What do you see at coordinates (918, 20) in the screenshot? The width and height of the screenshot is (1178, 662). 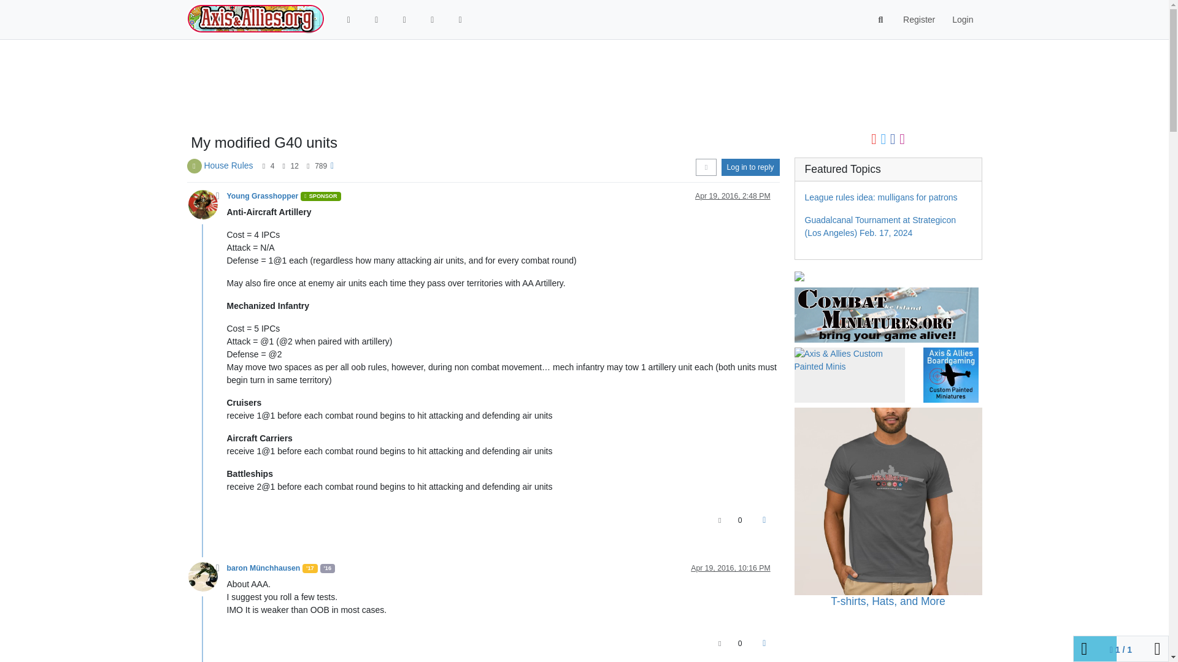 I see `Register` at bounding box center [918, 20].